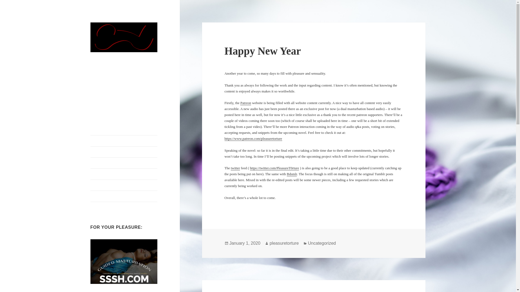 The width and height of the screenshot is (520, 292). Describe the element at coordinates (235, 168) in the screenshot. I see `twitter` at that location.